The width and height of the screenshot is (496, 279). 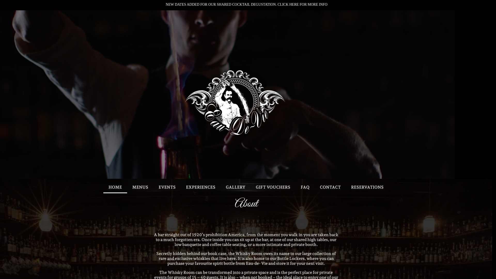 I want to click on RESERVATIONS, so click(x=367, y=187).